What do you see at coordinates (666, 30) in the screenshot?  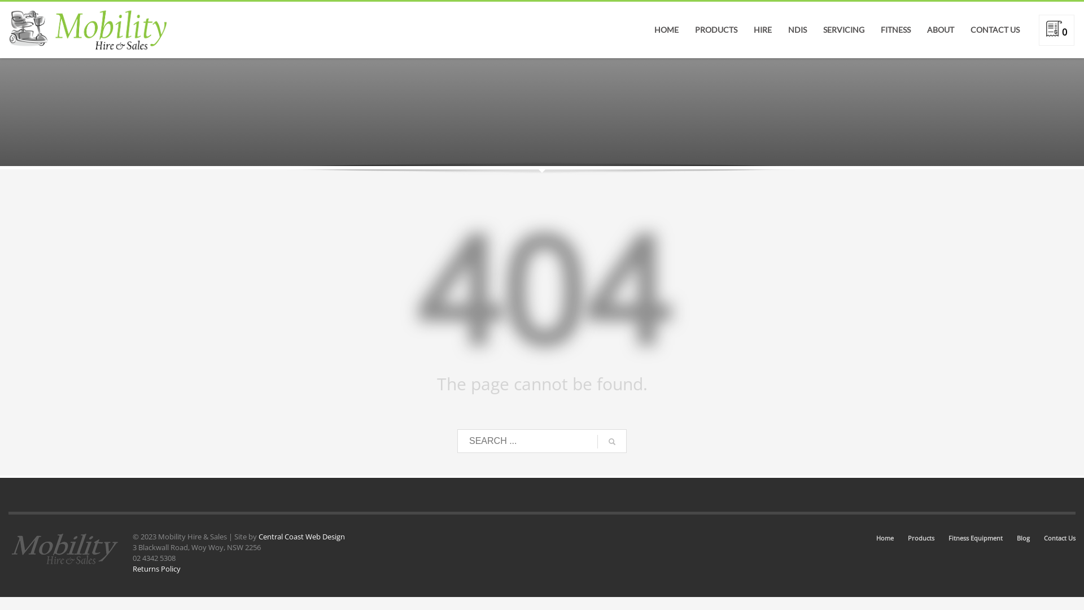 I see `HOME` at bounding box center [666, 30].